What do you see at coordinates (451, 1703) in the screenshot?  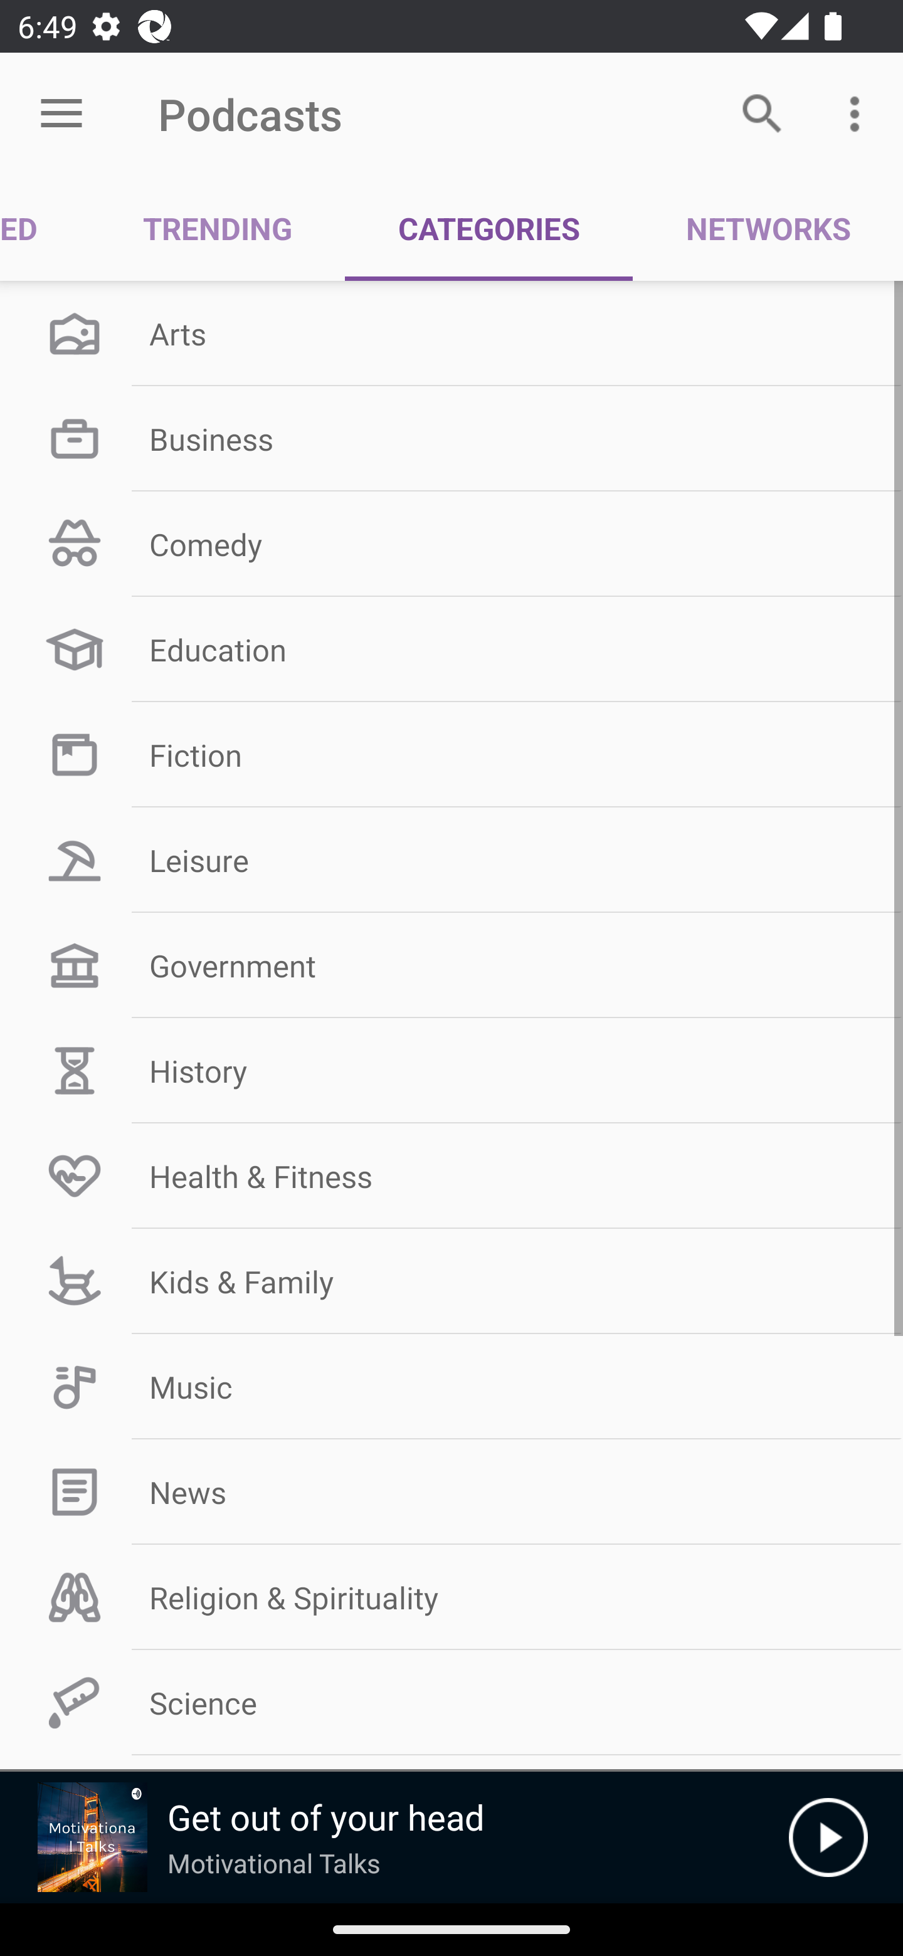 I see `Science` at bounding box center [451, 1703].